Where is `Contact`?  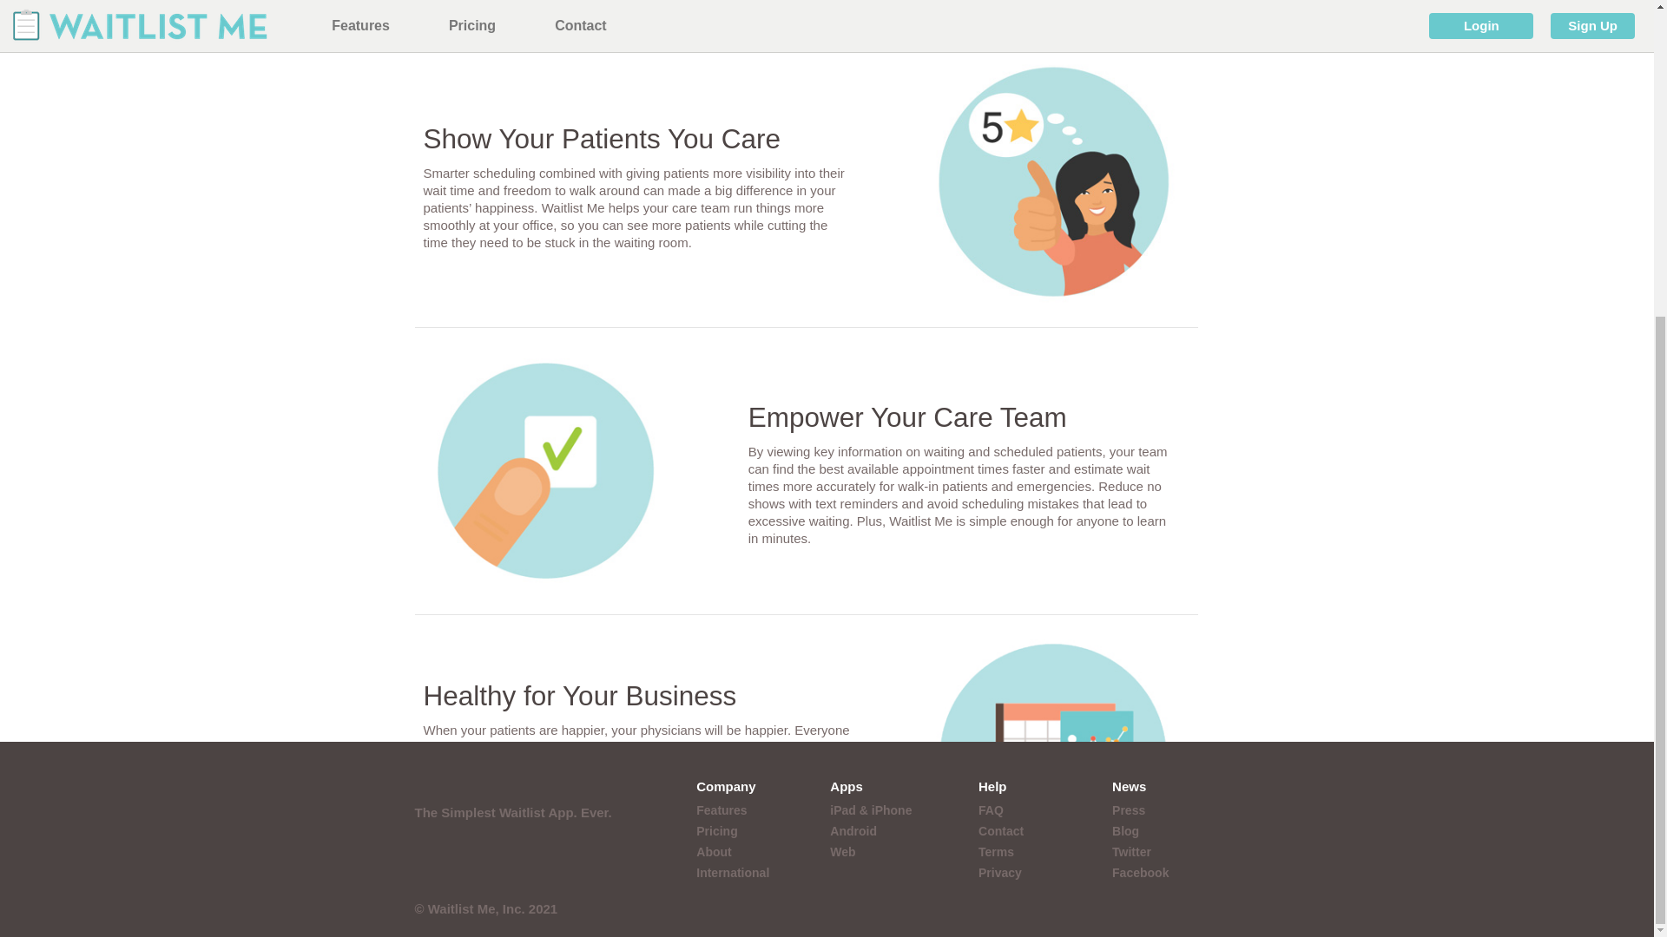 Contact is located at coordinates (1000, 362).